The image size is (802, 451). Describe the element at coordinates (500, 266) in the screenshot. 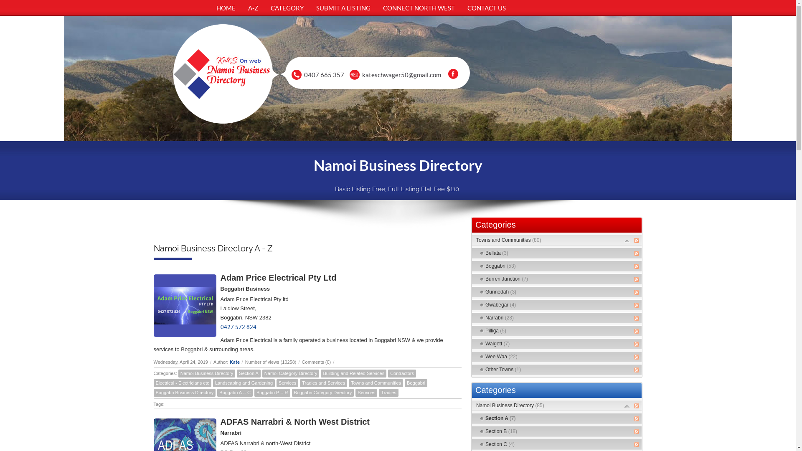

I see `Boggabri (53)` at that location.